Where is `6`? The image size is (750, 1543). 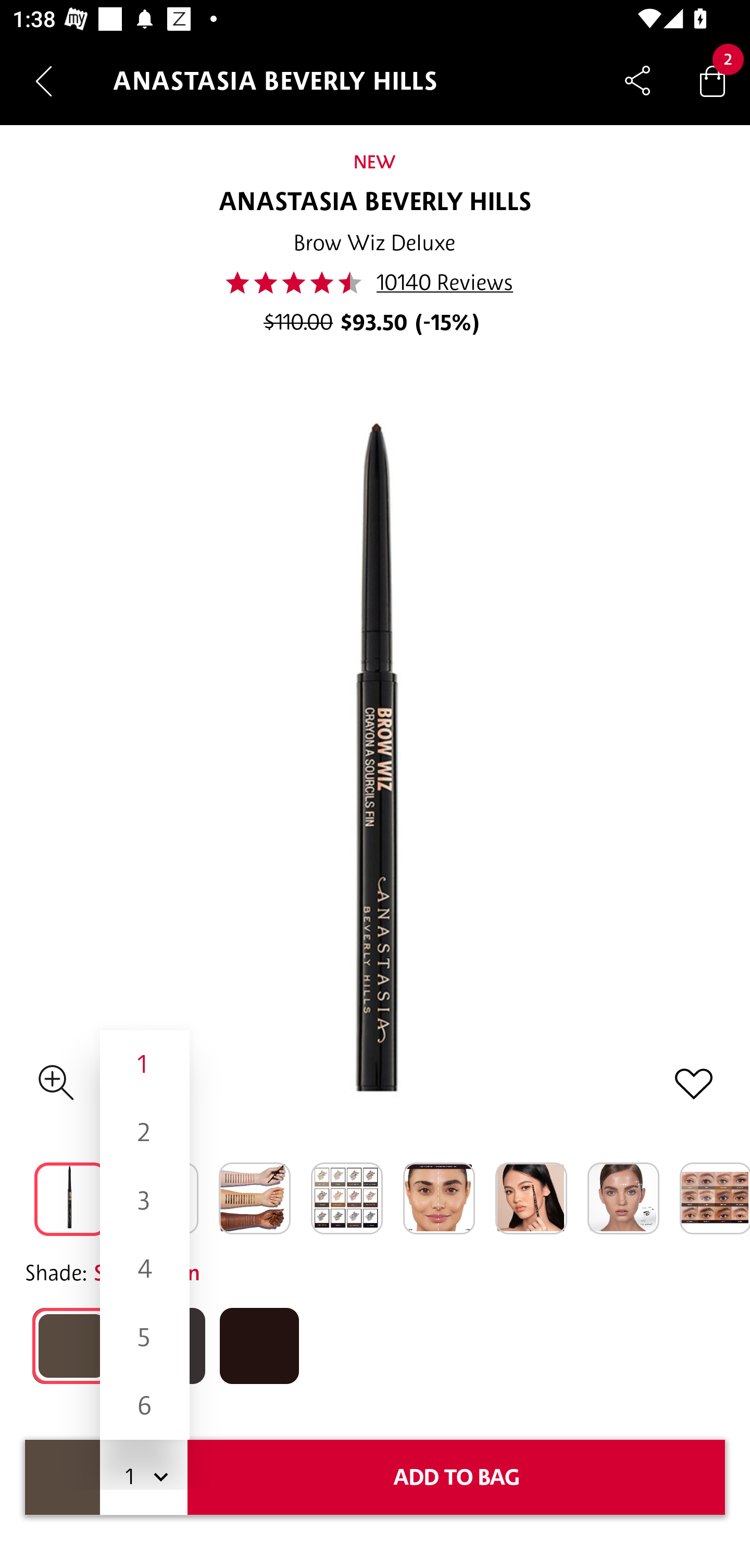 6 is located at coordinates (145, 1405).